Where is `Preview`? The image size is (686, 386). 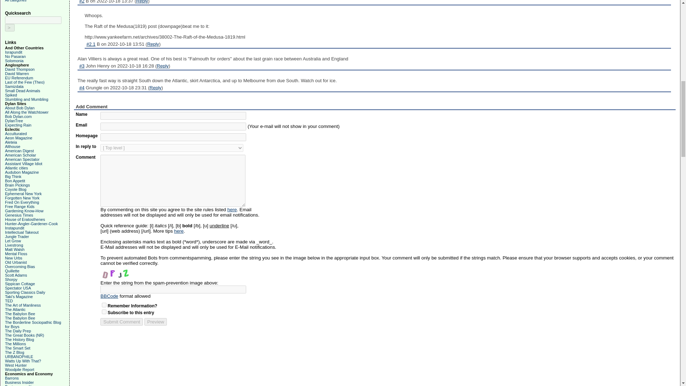
Preview is located at coordinates (155, 322).